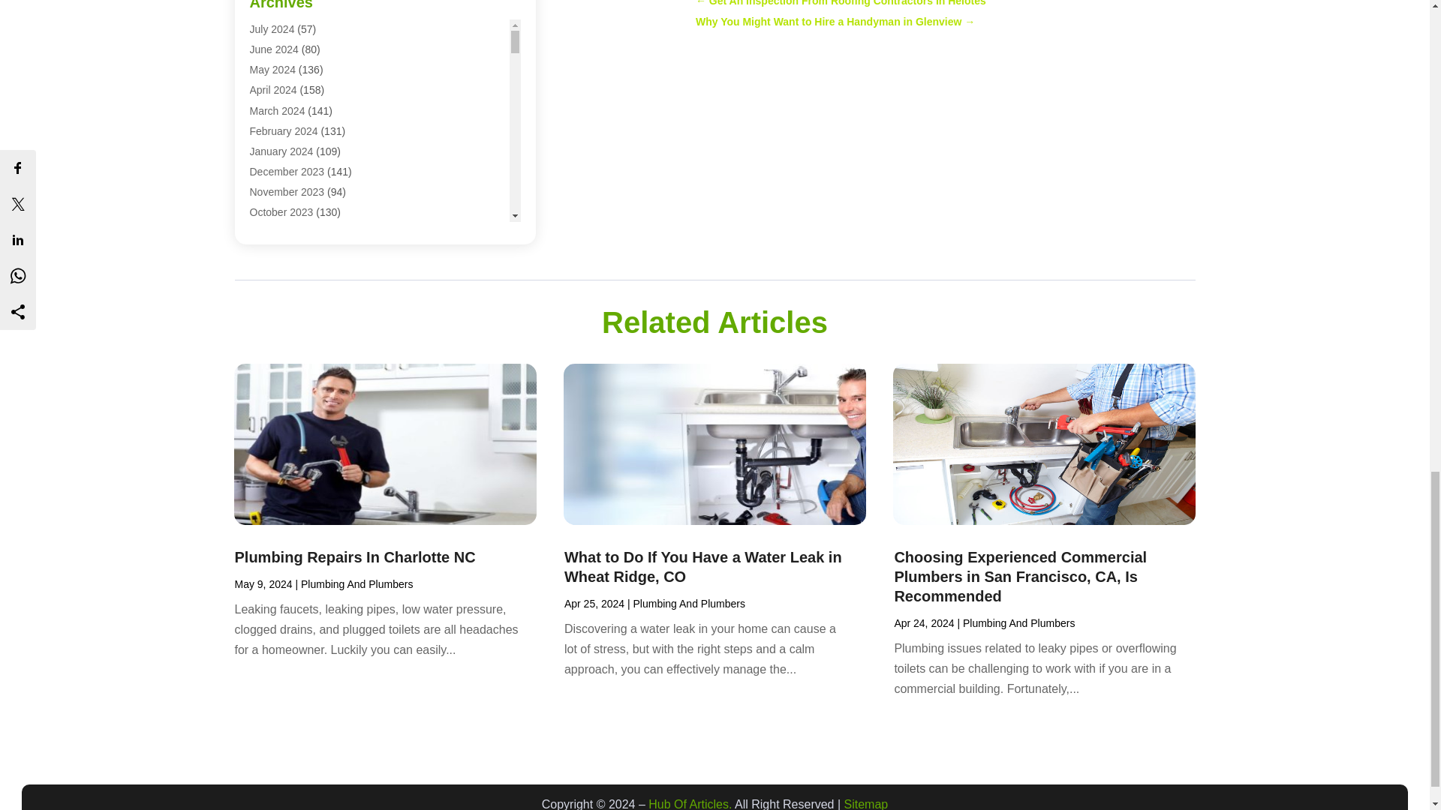  I want to click on Agricultural Service, so click(294, 12).